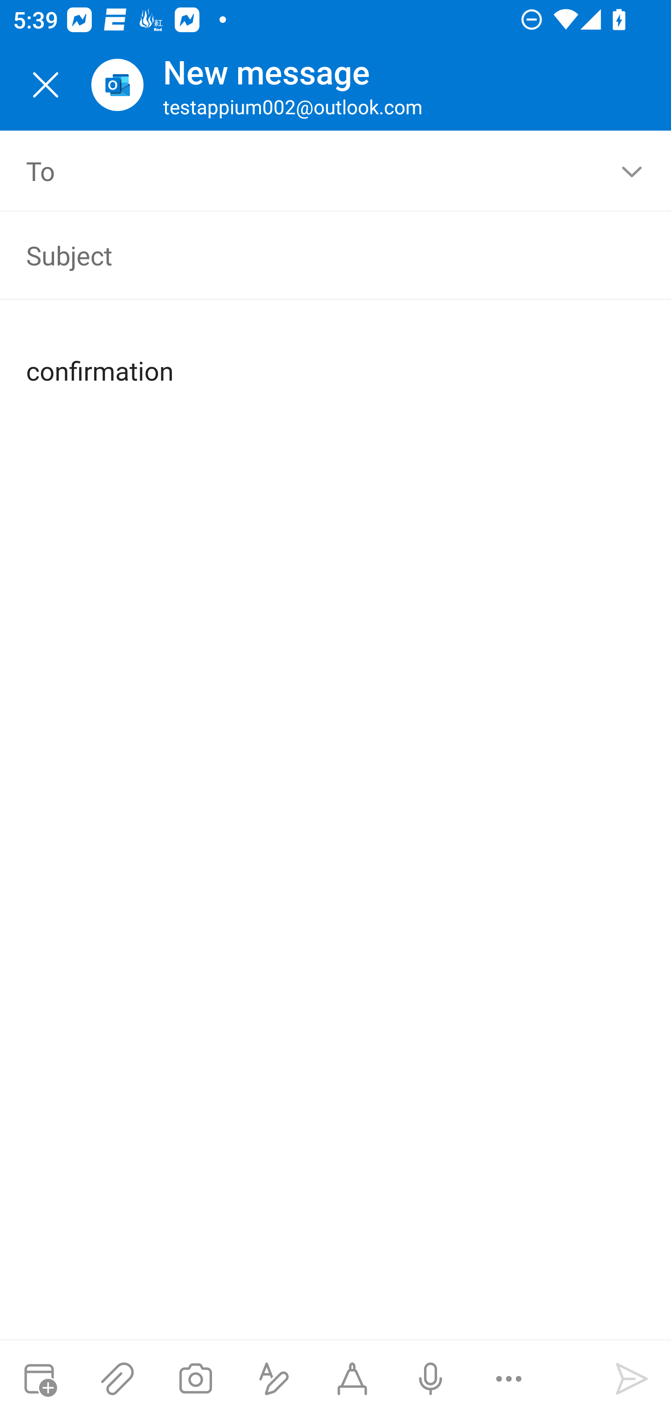 The image size is (671, 1418). Describe the element at coordinates (274, 1379) in the screenshot. I see `Show formatting options` at that location.